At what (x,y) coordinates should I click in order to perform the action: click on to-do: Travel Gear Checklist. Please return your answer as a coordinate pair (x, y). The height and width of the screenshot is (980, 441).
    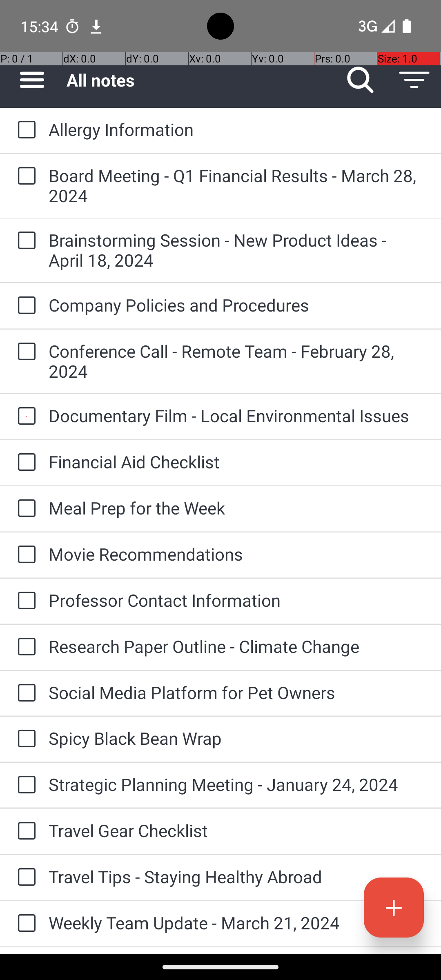
    Looking at the image, I should click on (24, 831).